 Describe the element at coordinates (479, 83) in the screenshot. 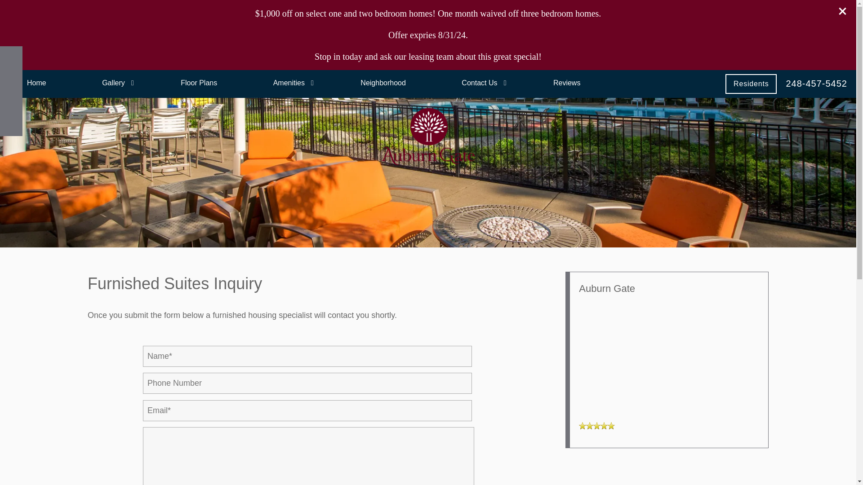

I see `Contact Us` at that location.